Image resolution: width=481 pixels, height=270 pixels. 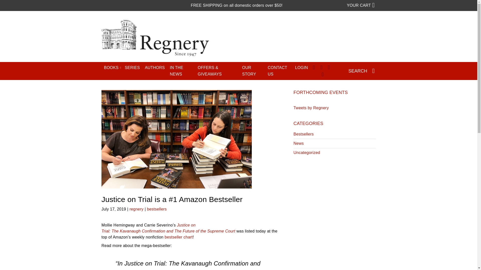 I want to click on SEARCH, so click(x=362, y=71).